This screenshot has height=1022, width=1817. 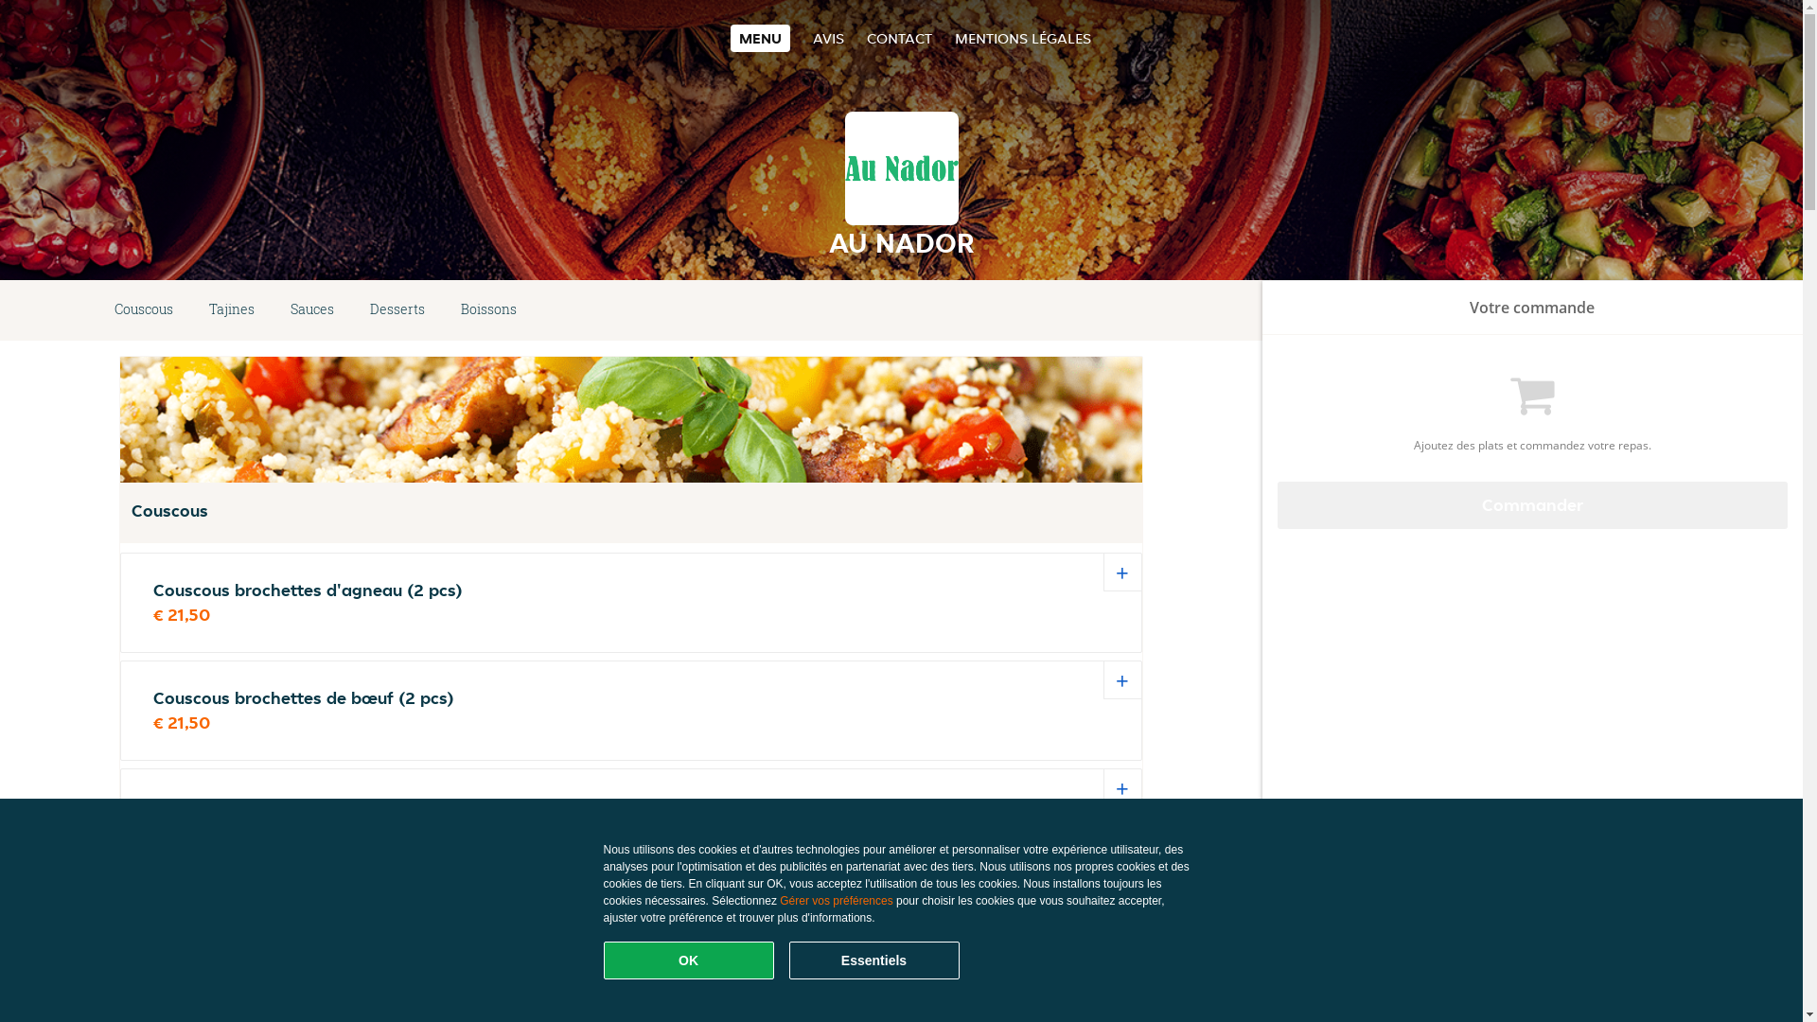 I want to click on AVIS, so click(x=829, y=38).